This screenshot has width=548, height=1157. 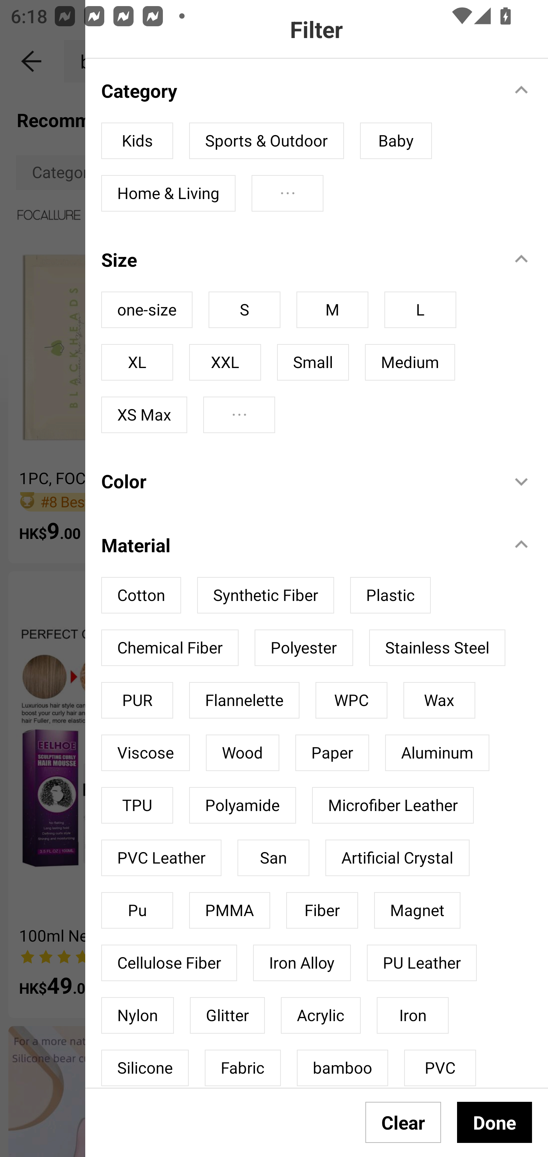 What do you see at coordinates (145, 1068) in the screenshot?
I see `Silicone` at bounding box center [145, 1068].